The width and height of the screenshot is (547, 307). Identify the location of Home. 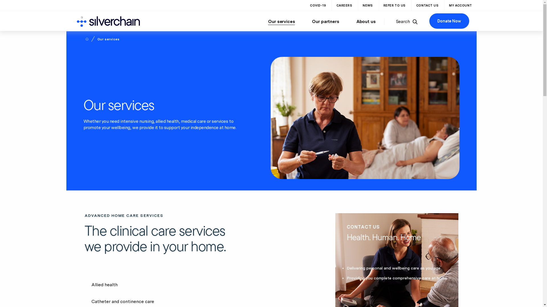
(87, 39).